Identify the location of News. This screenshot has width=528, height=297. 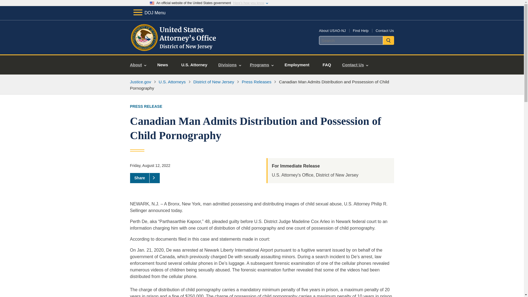
(163, 65).